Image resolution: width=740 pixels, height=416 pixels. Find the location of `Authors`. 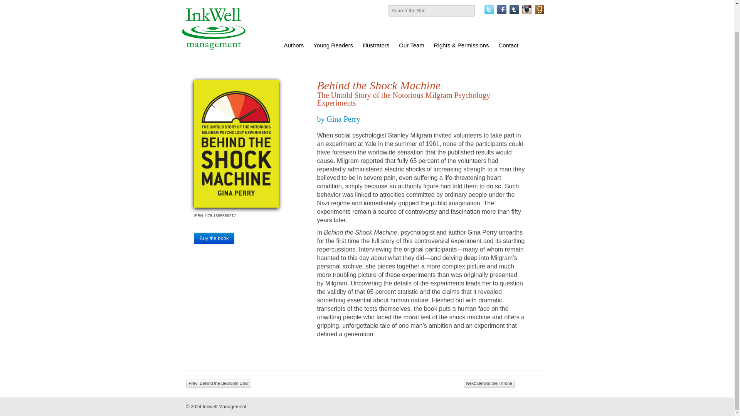

Authors is located at coordinates (294, 17).